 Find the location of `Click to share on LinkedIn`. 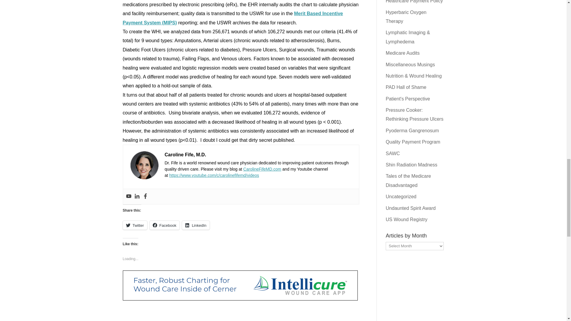

Click to share on LinkedIn is located at coordinates (196, 225).